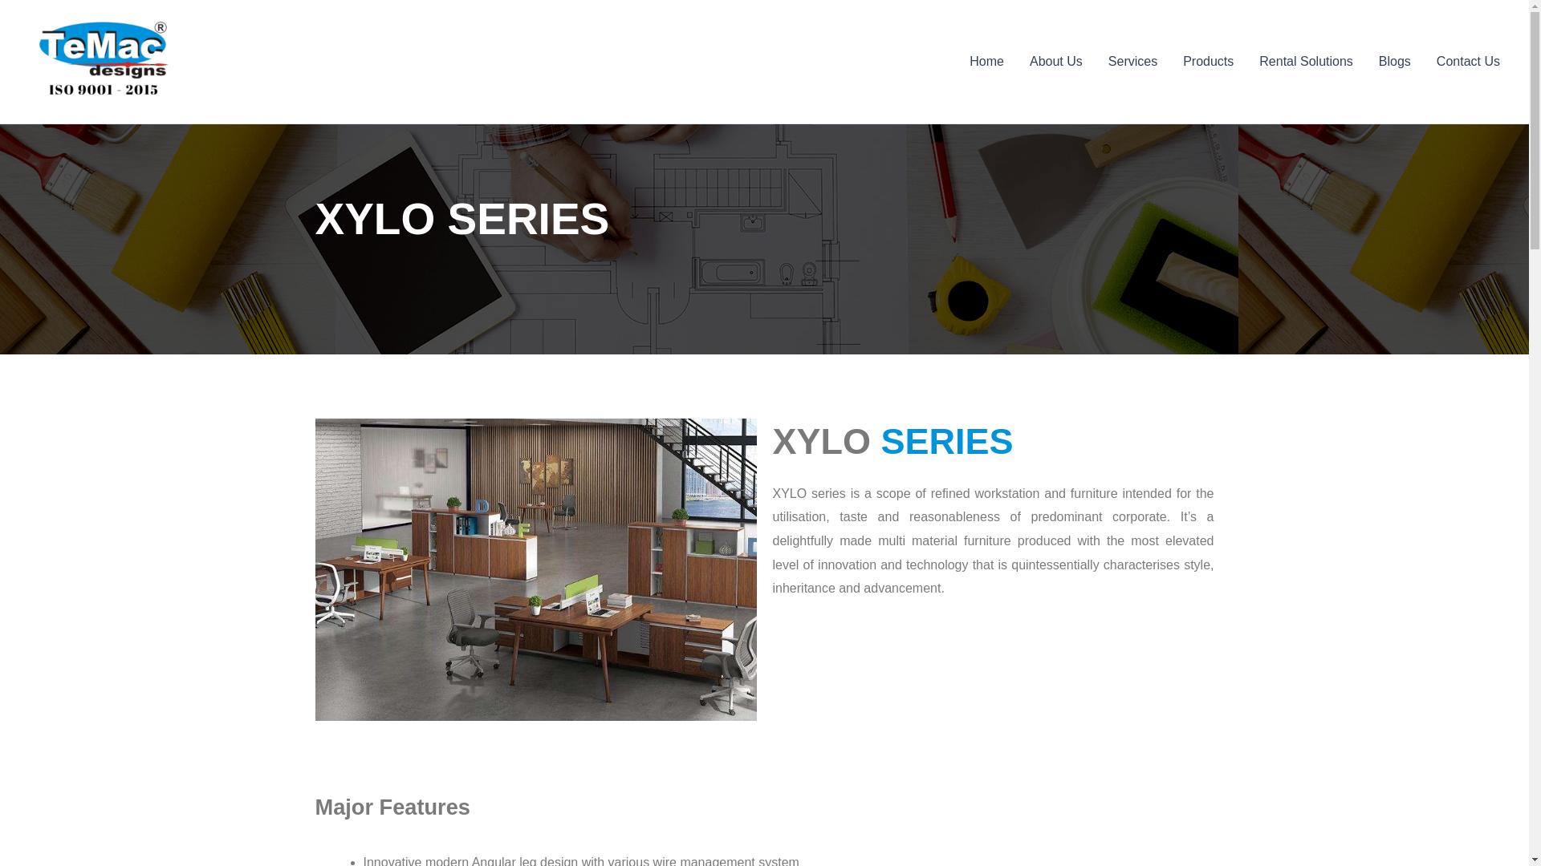 Image resolution: width=1541 pixels, height=866 pixels. I want to click on About Us, so click(1056, 61).